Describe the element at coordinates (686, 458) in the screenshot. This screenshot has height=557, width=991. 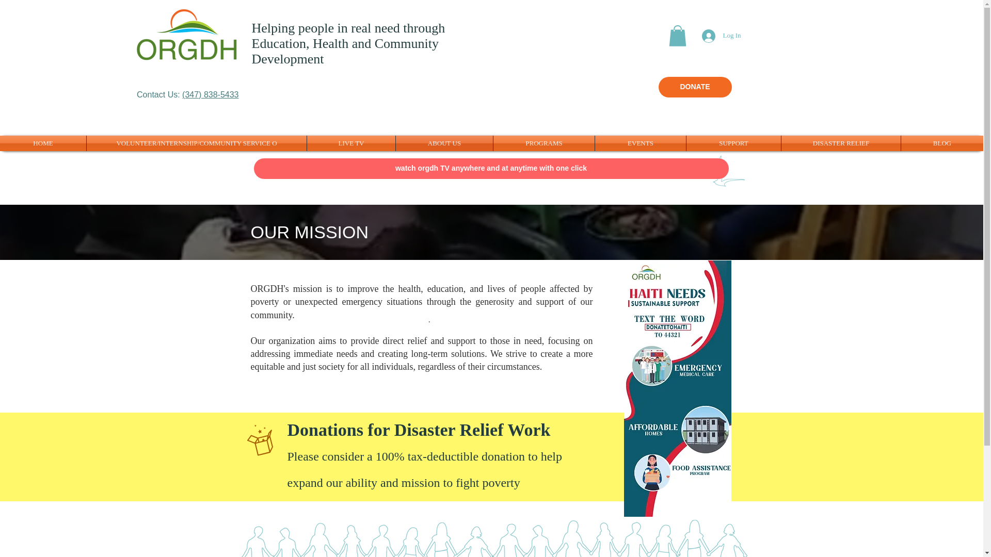
I see `Donate` at that location.